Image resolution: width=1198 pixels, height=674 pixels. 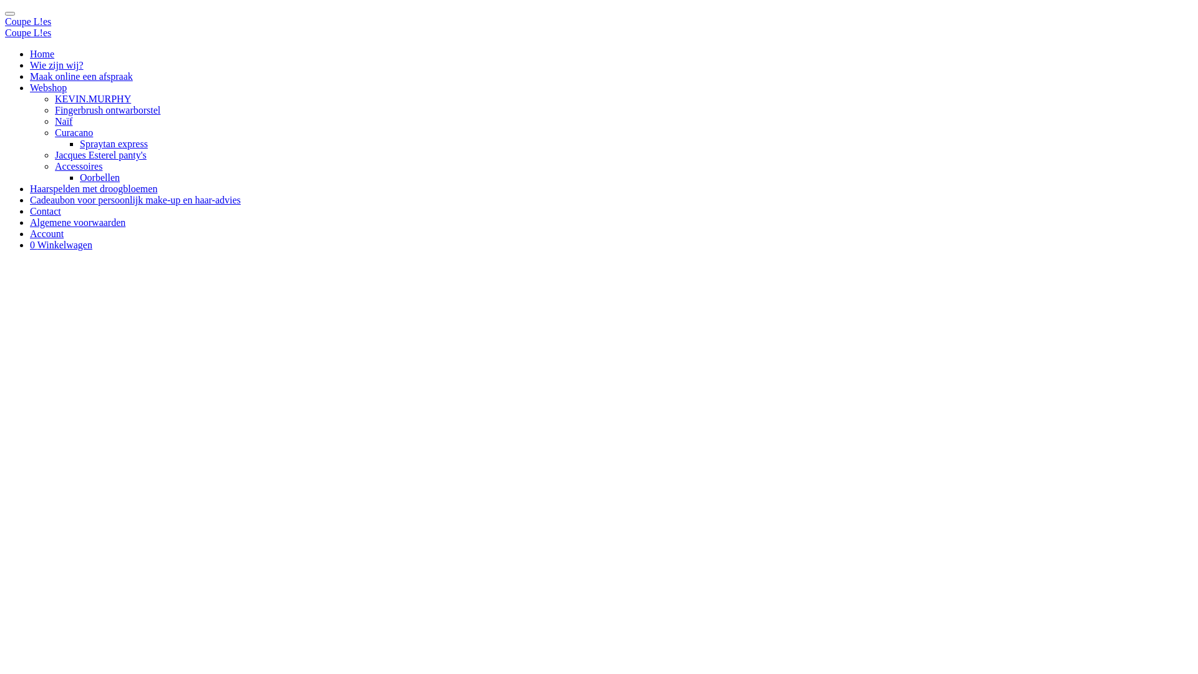 What do you see at coordinates (74, 132) in the screenshot?
I see `Curacano` at bounding box center [74, 132].